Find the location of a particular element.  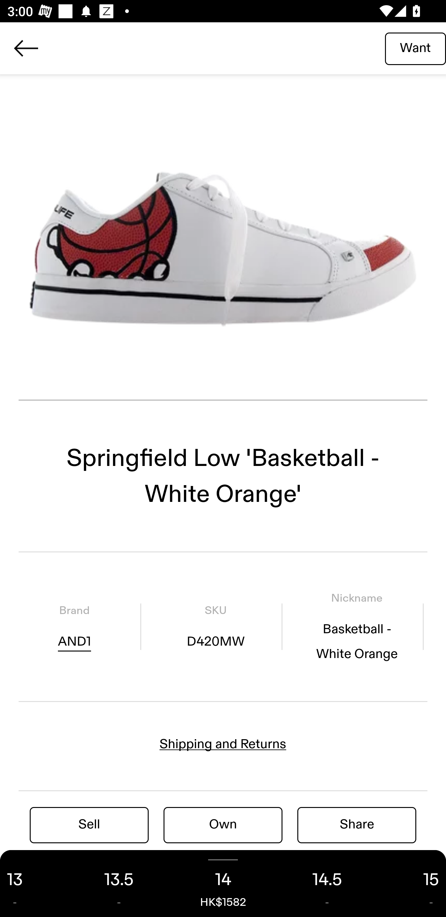

Want is located at coordinates (415, 48).